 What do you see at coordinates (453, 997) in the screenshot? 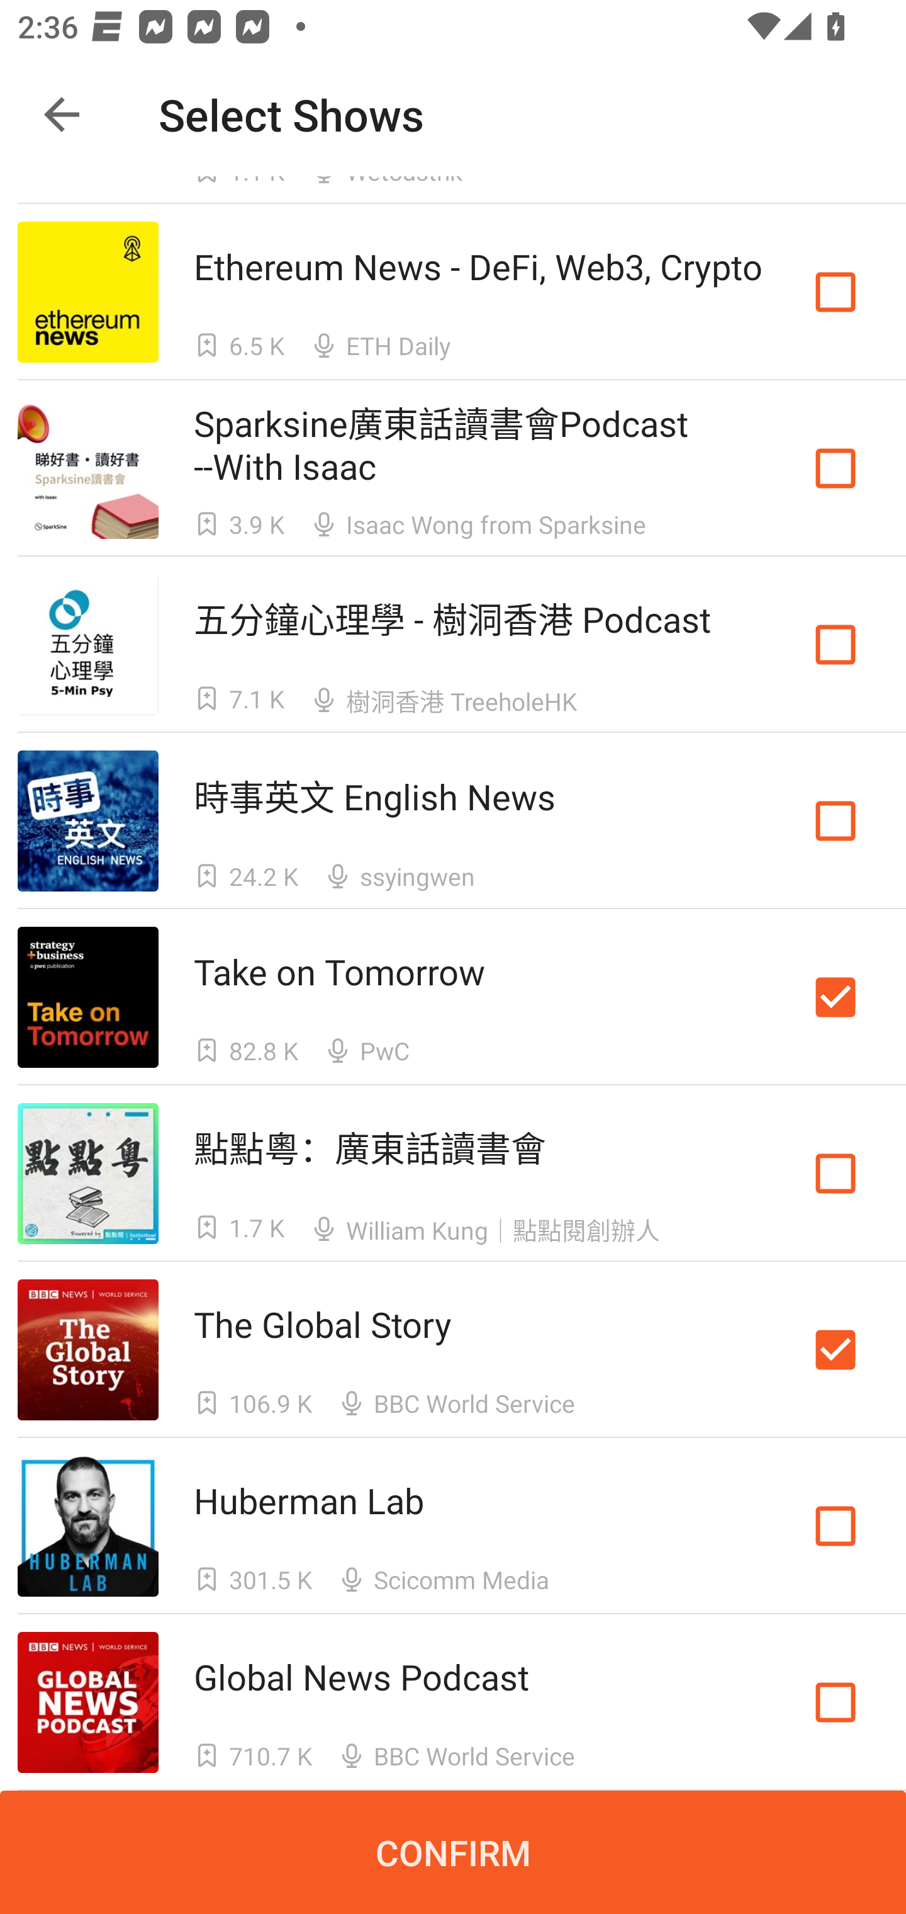
I see `Take on Tomorrow Take on Tomorrow  82.8 K  PwC` at bounding box center [453, 997].